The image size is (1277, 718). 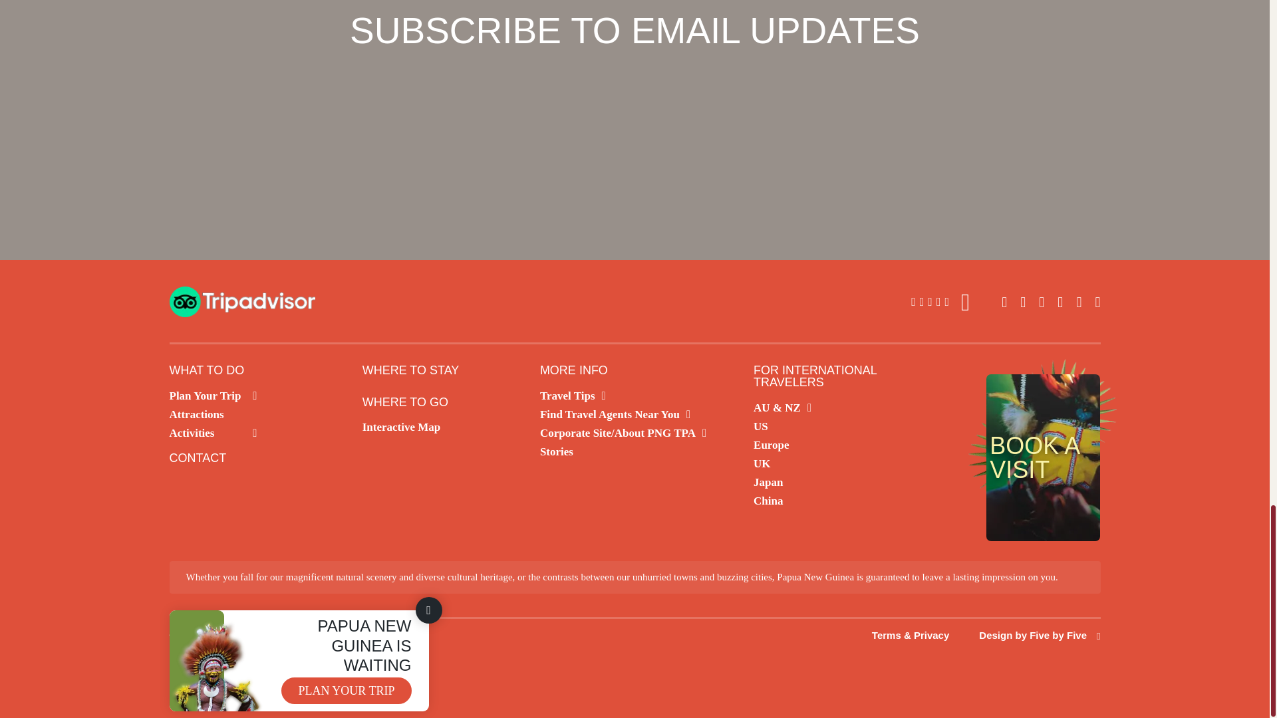 What do you see at coordinates (940, 302) in the screenshot?
I see `Google Reviews` at bounding box center [940, 302].